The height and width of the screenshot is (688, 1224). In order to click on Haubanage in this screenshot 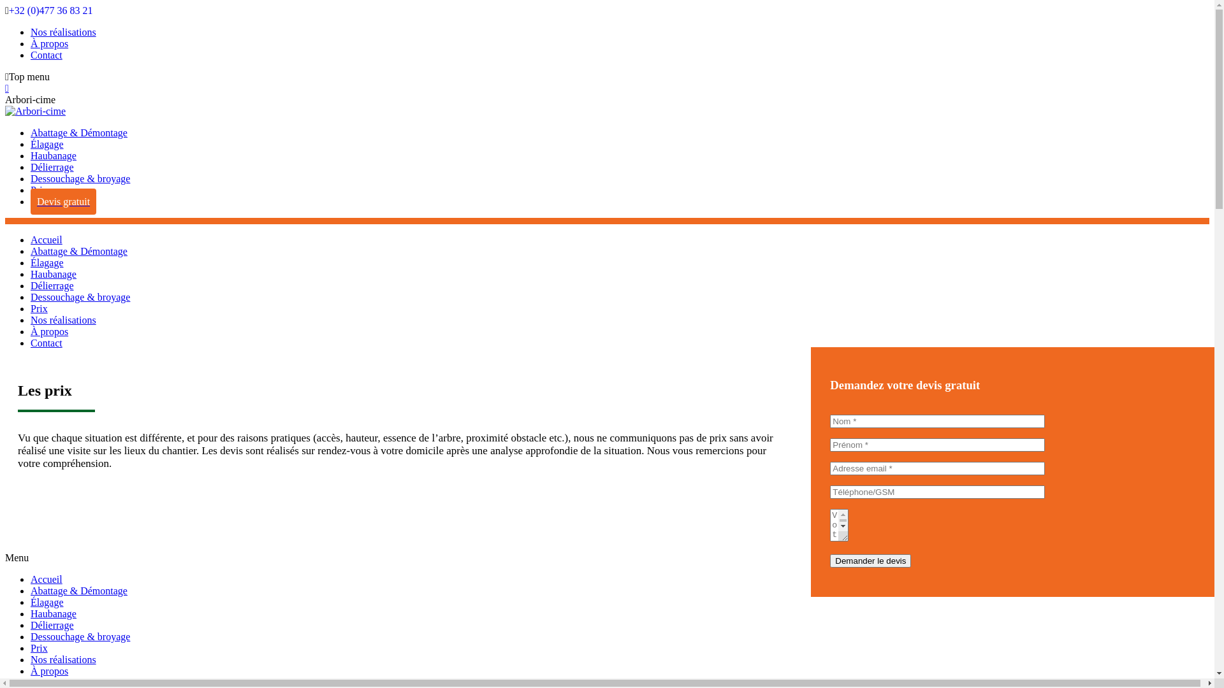, I will do `click(54, 614)`.